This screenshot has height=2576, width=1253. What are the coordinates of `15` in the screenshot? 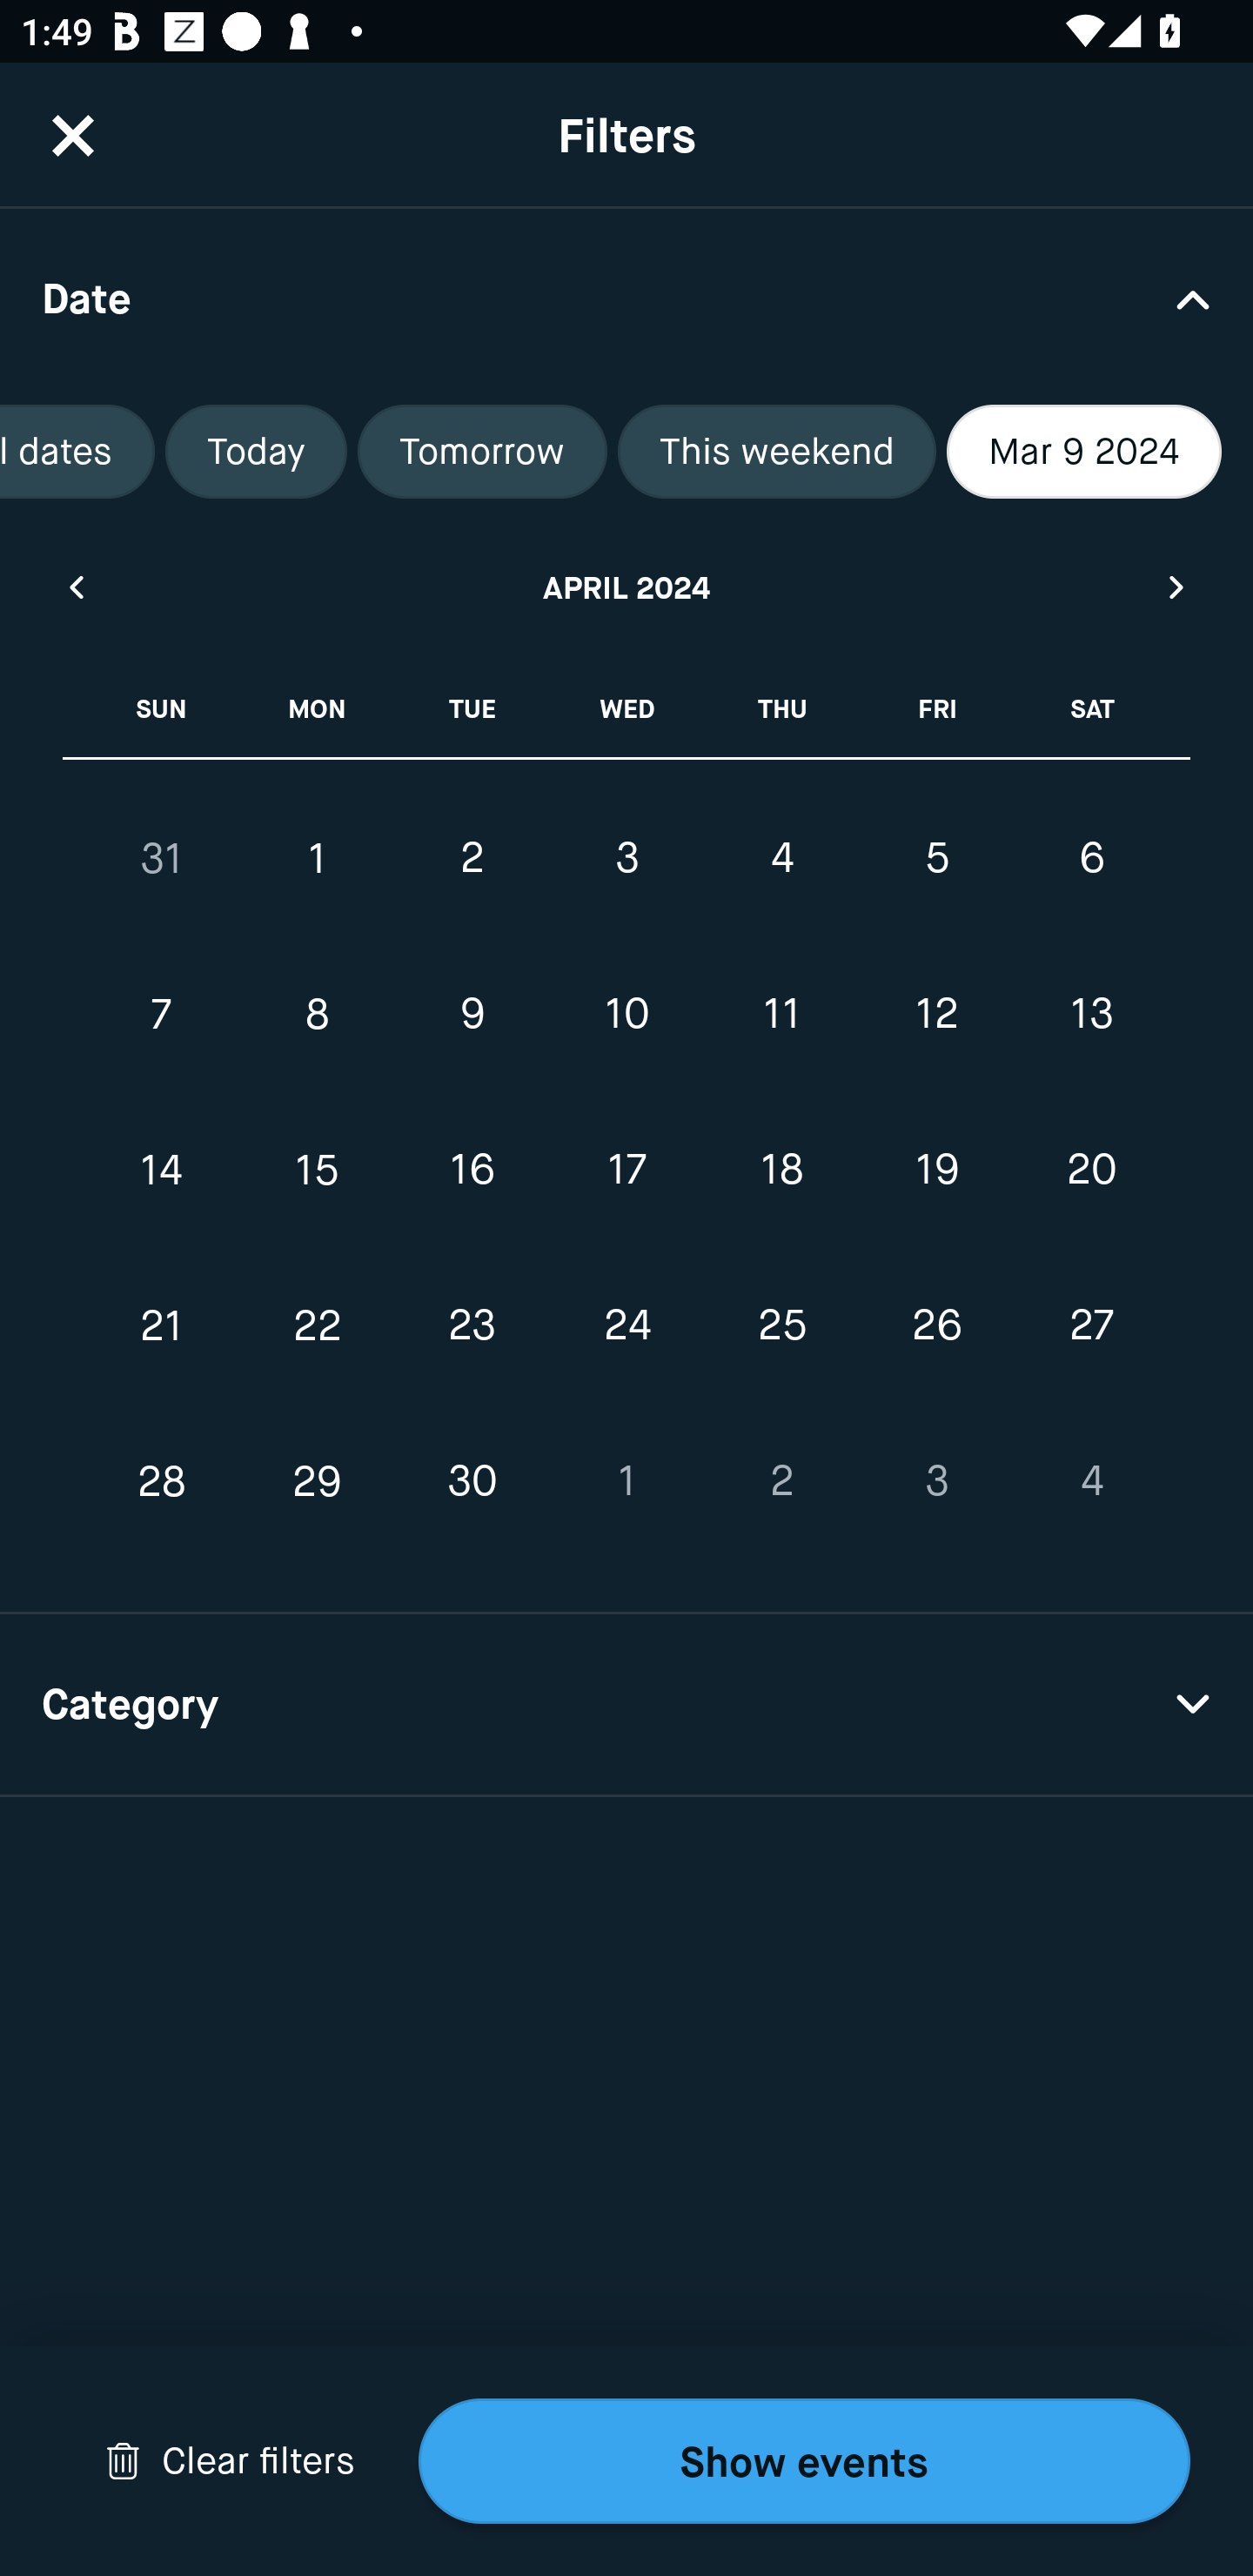 It's located at (317, 1170).